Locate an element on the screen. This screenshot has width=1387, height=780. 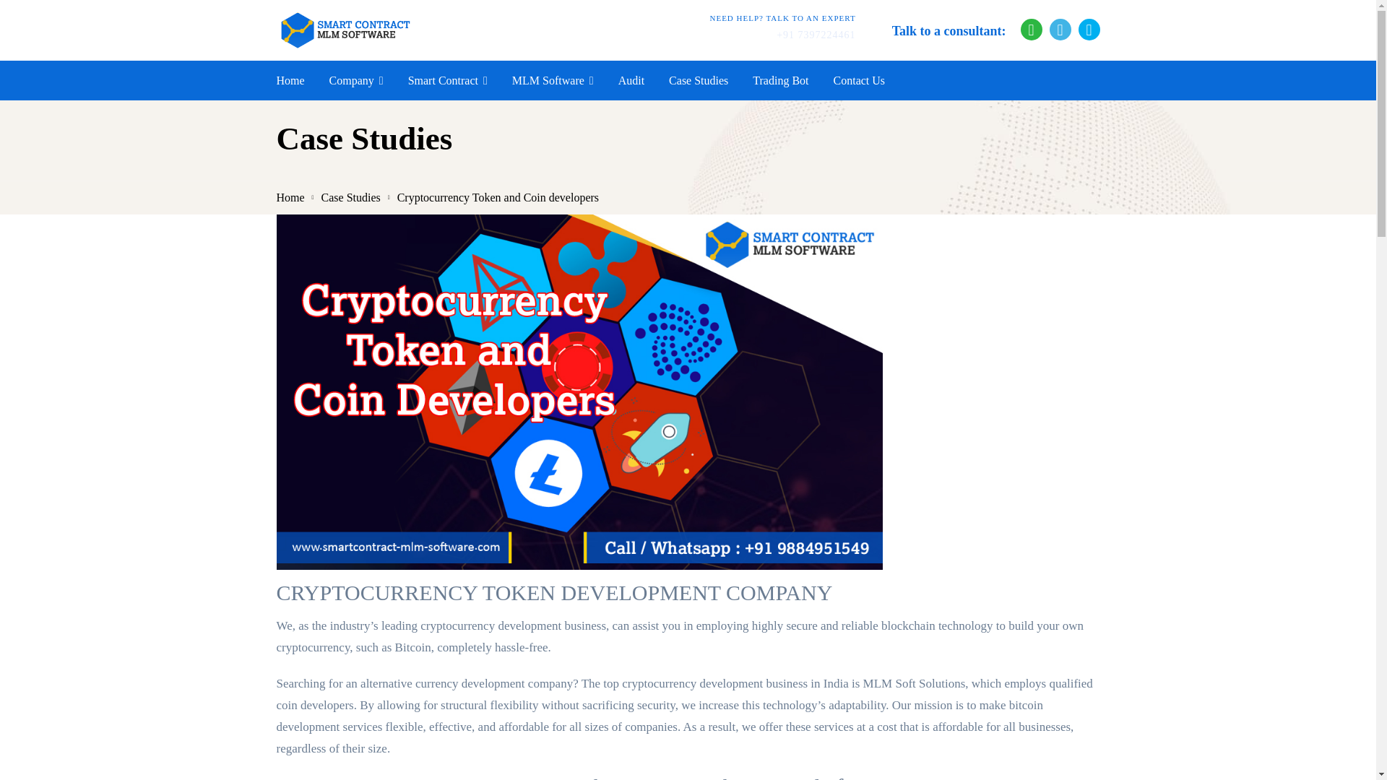
Case Studies is located at coordinates (351, 196).